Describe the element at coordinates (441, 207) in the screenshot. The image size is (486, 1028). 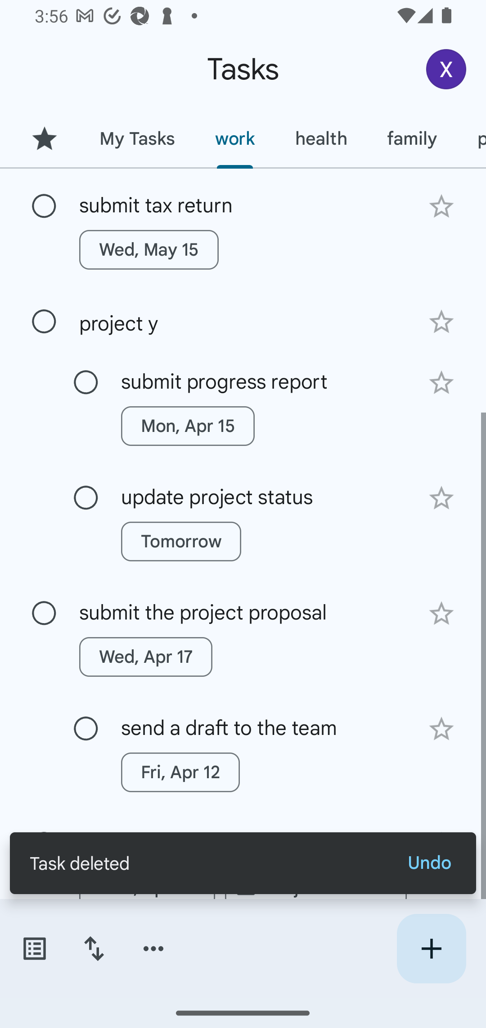
I see `Add star` at that location.